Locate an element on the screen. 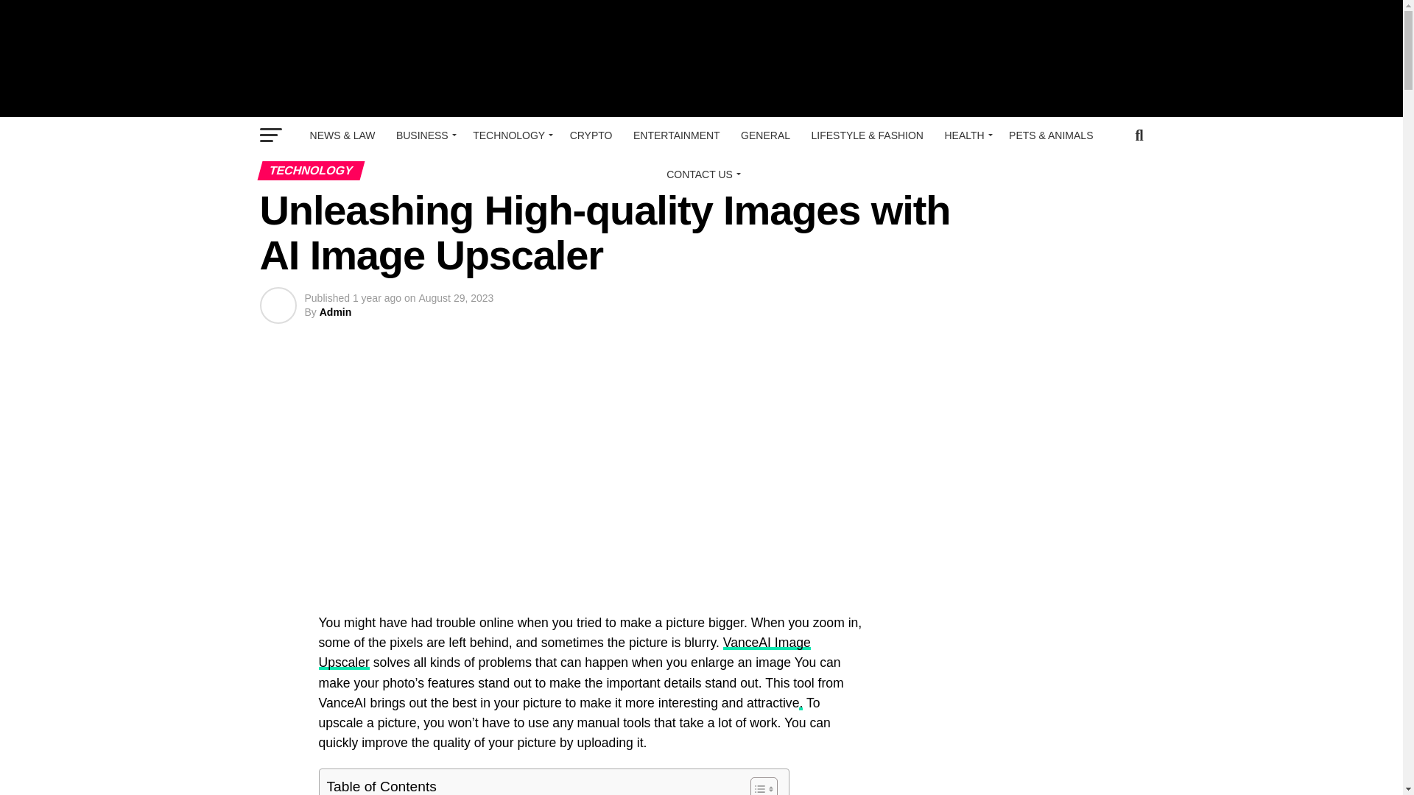 This screenshot has height=795, width=1414. Posts by Admin is located at coordinates (336, 312).